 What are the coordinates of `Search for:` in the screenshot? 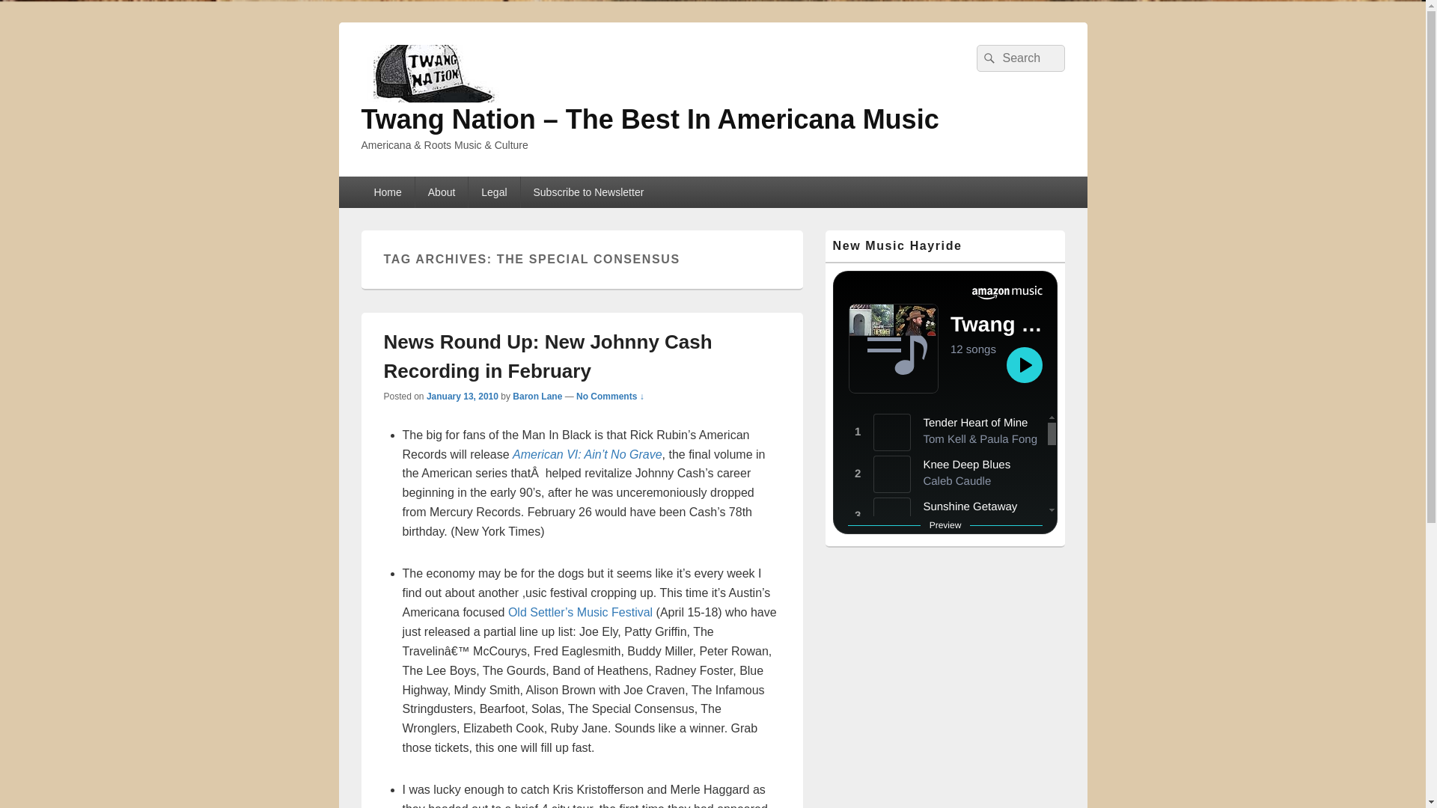 It's located at (1019, 58).